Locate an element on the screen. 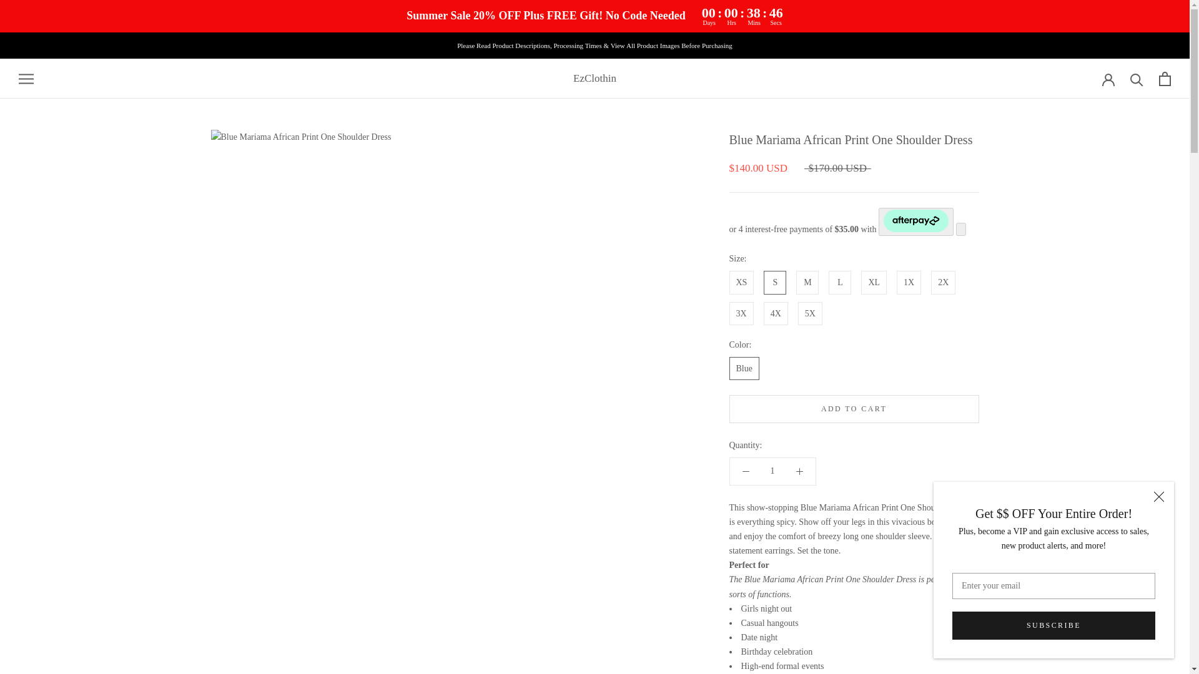 This screenshot has width=1199, height=674. 1 is located at coordinates (772, 471).